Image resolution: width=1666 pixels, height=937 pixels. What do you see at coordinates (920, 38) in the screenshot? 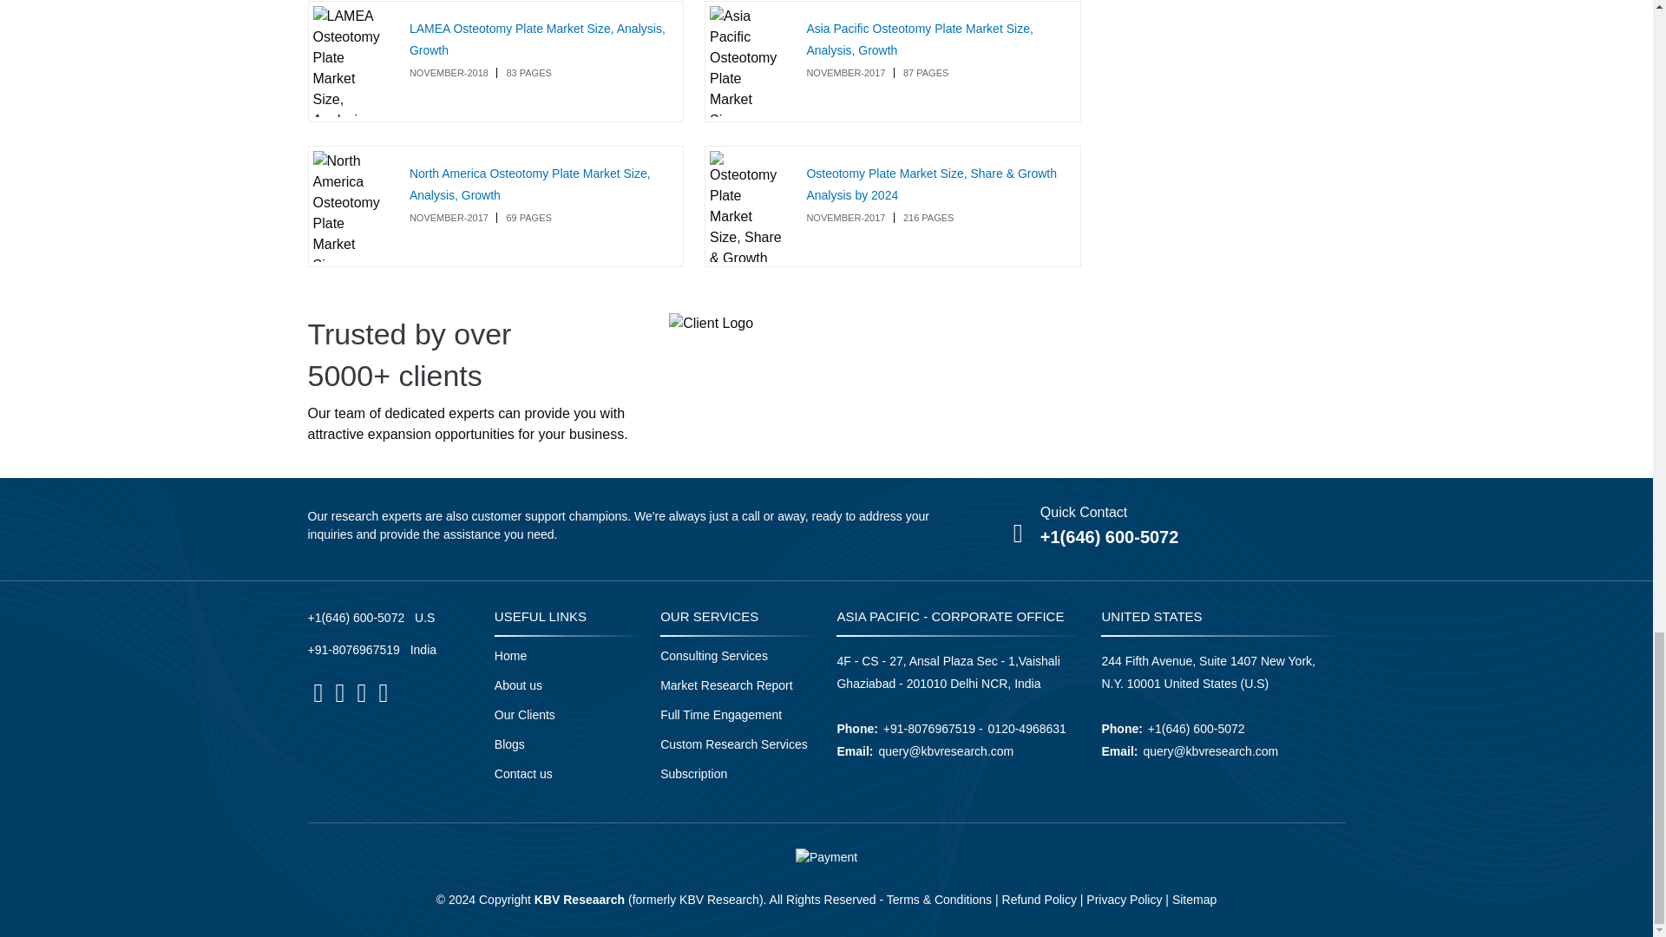
I see `Asia Pacific Osteotomy Plate Market Size, Analysis, Growth` at bounding box center [920, 38].